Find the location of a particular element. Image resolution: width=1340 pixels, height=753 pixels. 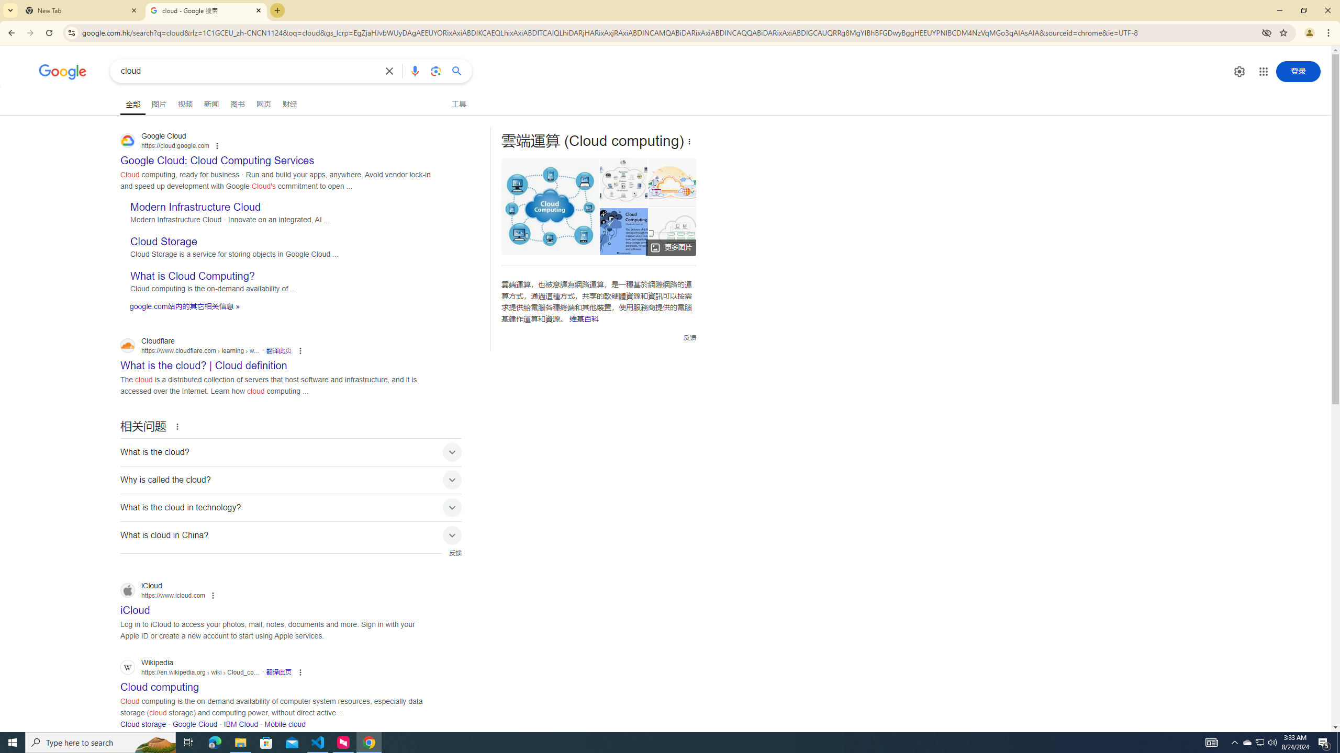

New Tab is located at coordinates (82, 10).